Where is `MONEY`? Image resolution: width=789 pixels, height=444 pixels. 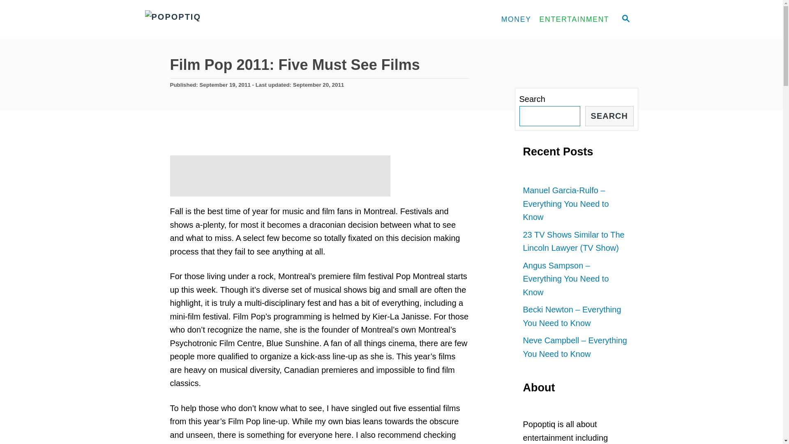 MONEY is located at coordinates (516, 20).